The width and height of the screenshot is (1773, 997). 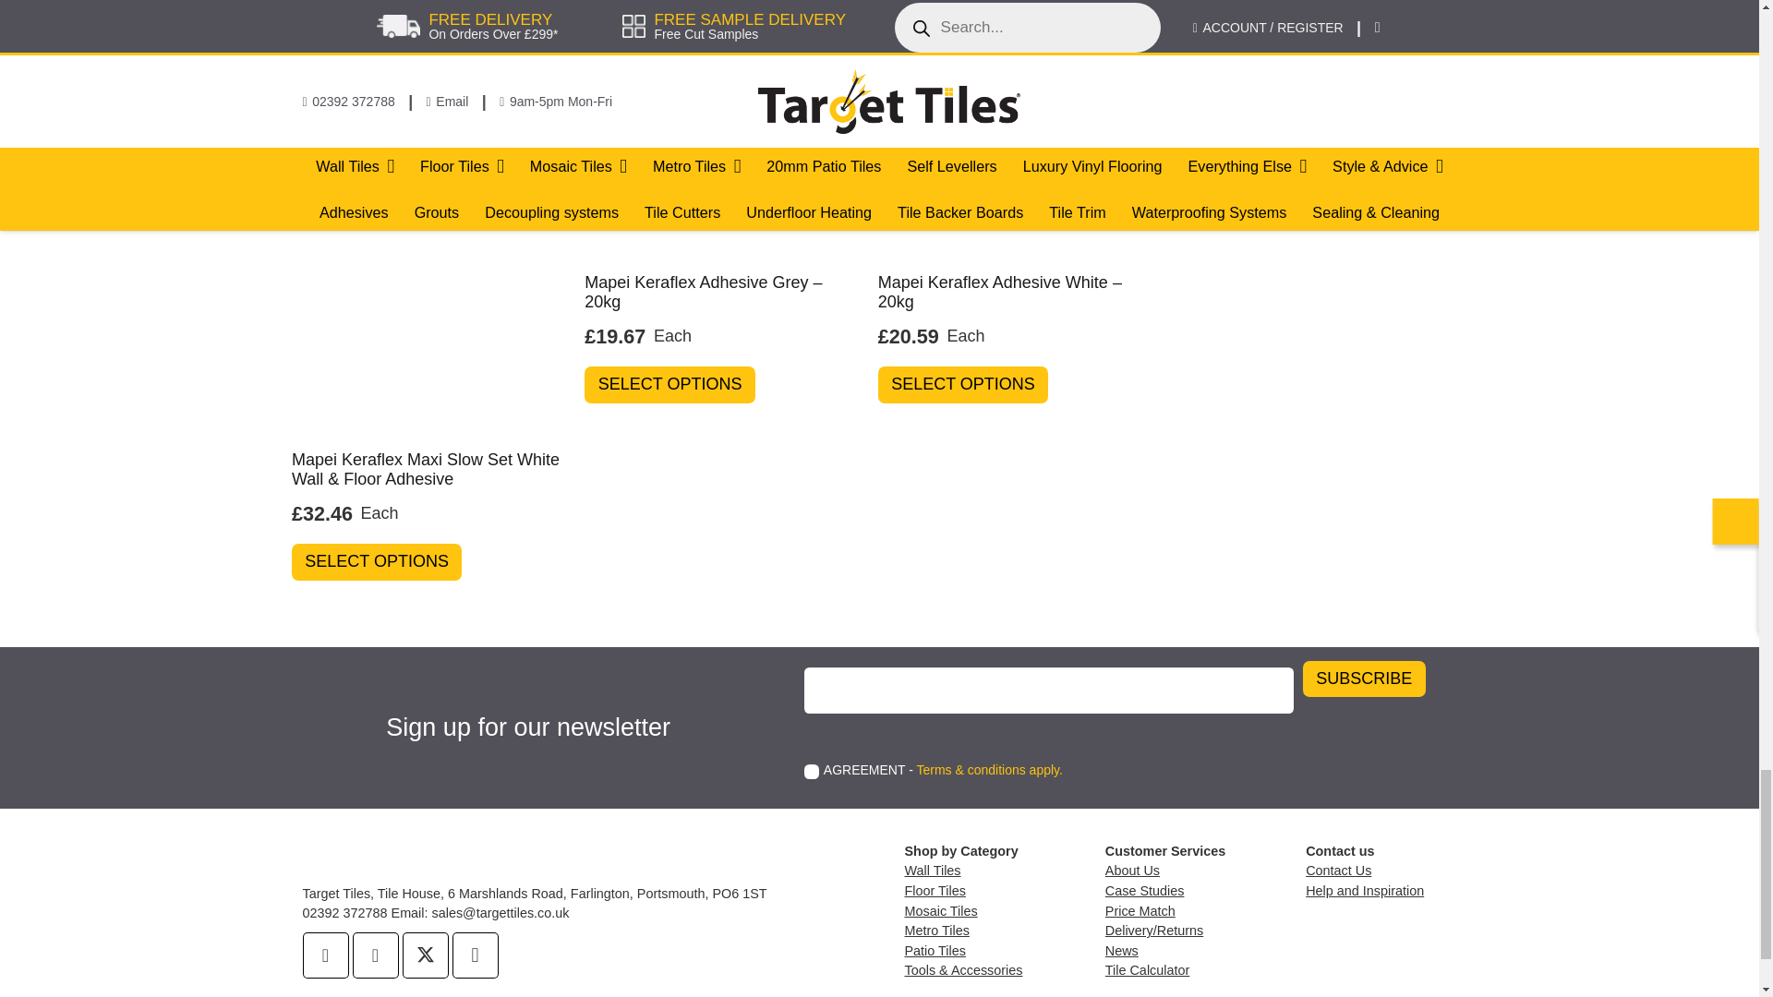 I want to click on Facebook, so click(x=326, y=955).